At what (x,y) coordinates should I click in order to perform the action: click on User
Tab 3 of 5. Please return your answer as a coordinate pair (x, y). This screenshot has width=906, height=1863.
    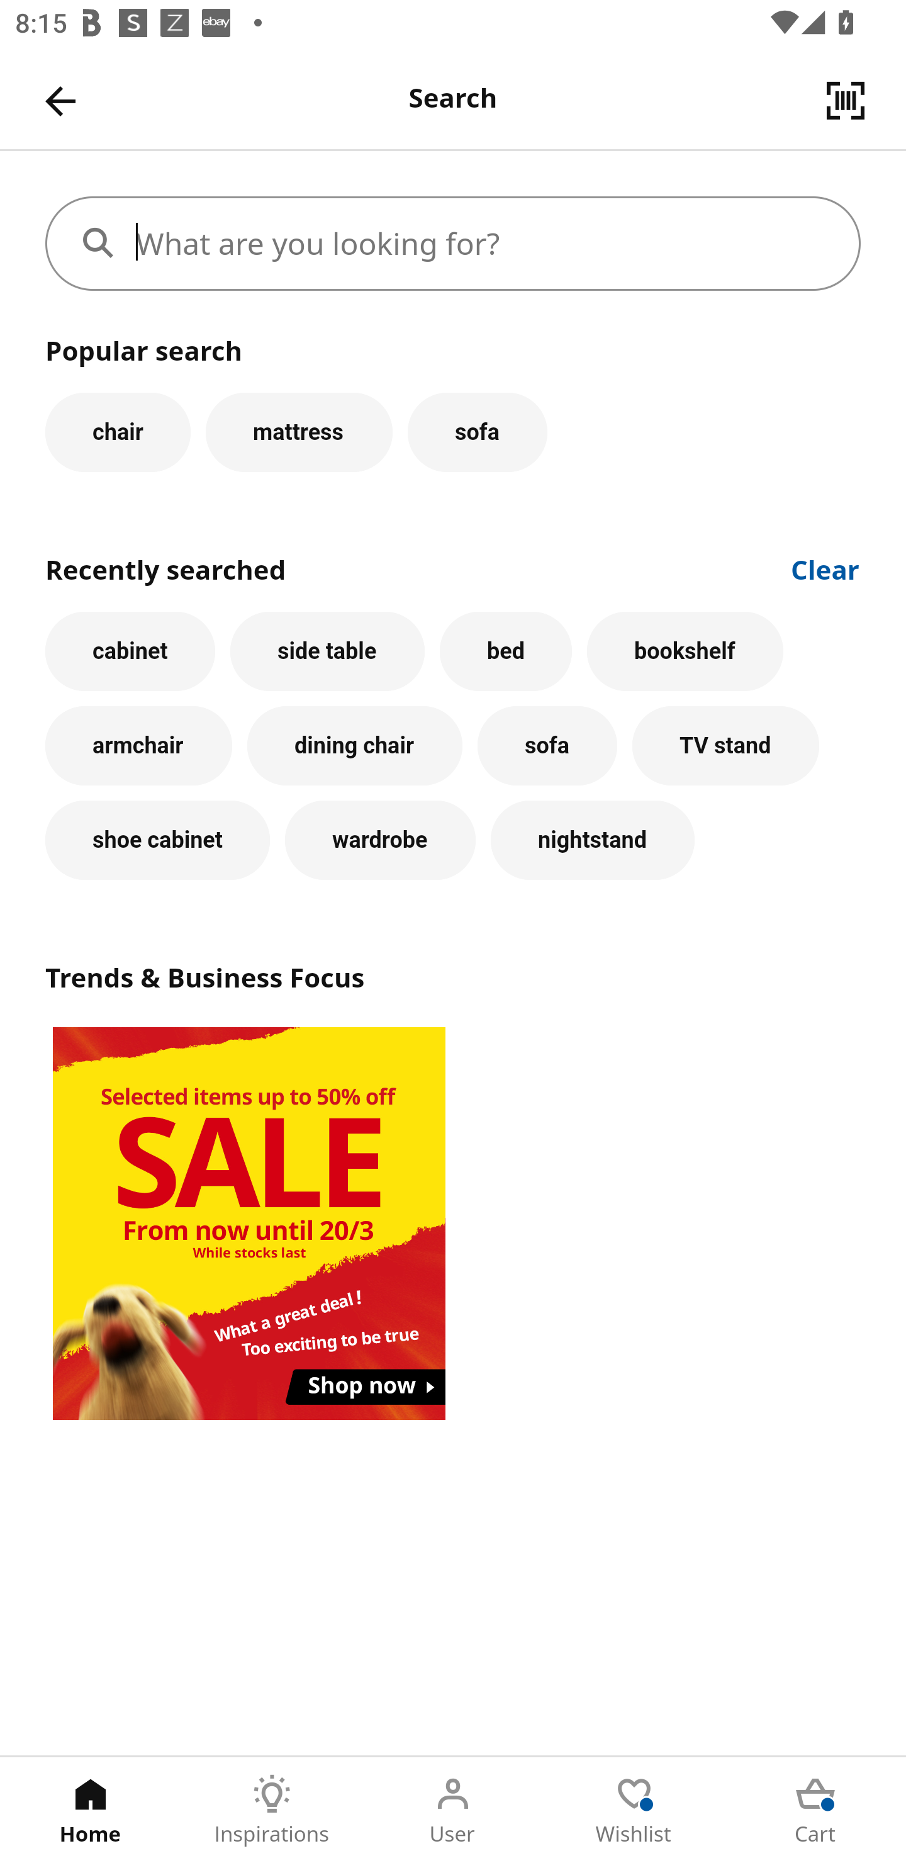
    Looking at the image, I should click on (453, 1810).